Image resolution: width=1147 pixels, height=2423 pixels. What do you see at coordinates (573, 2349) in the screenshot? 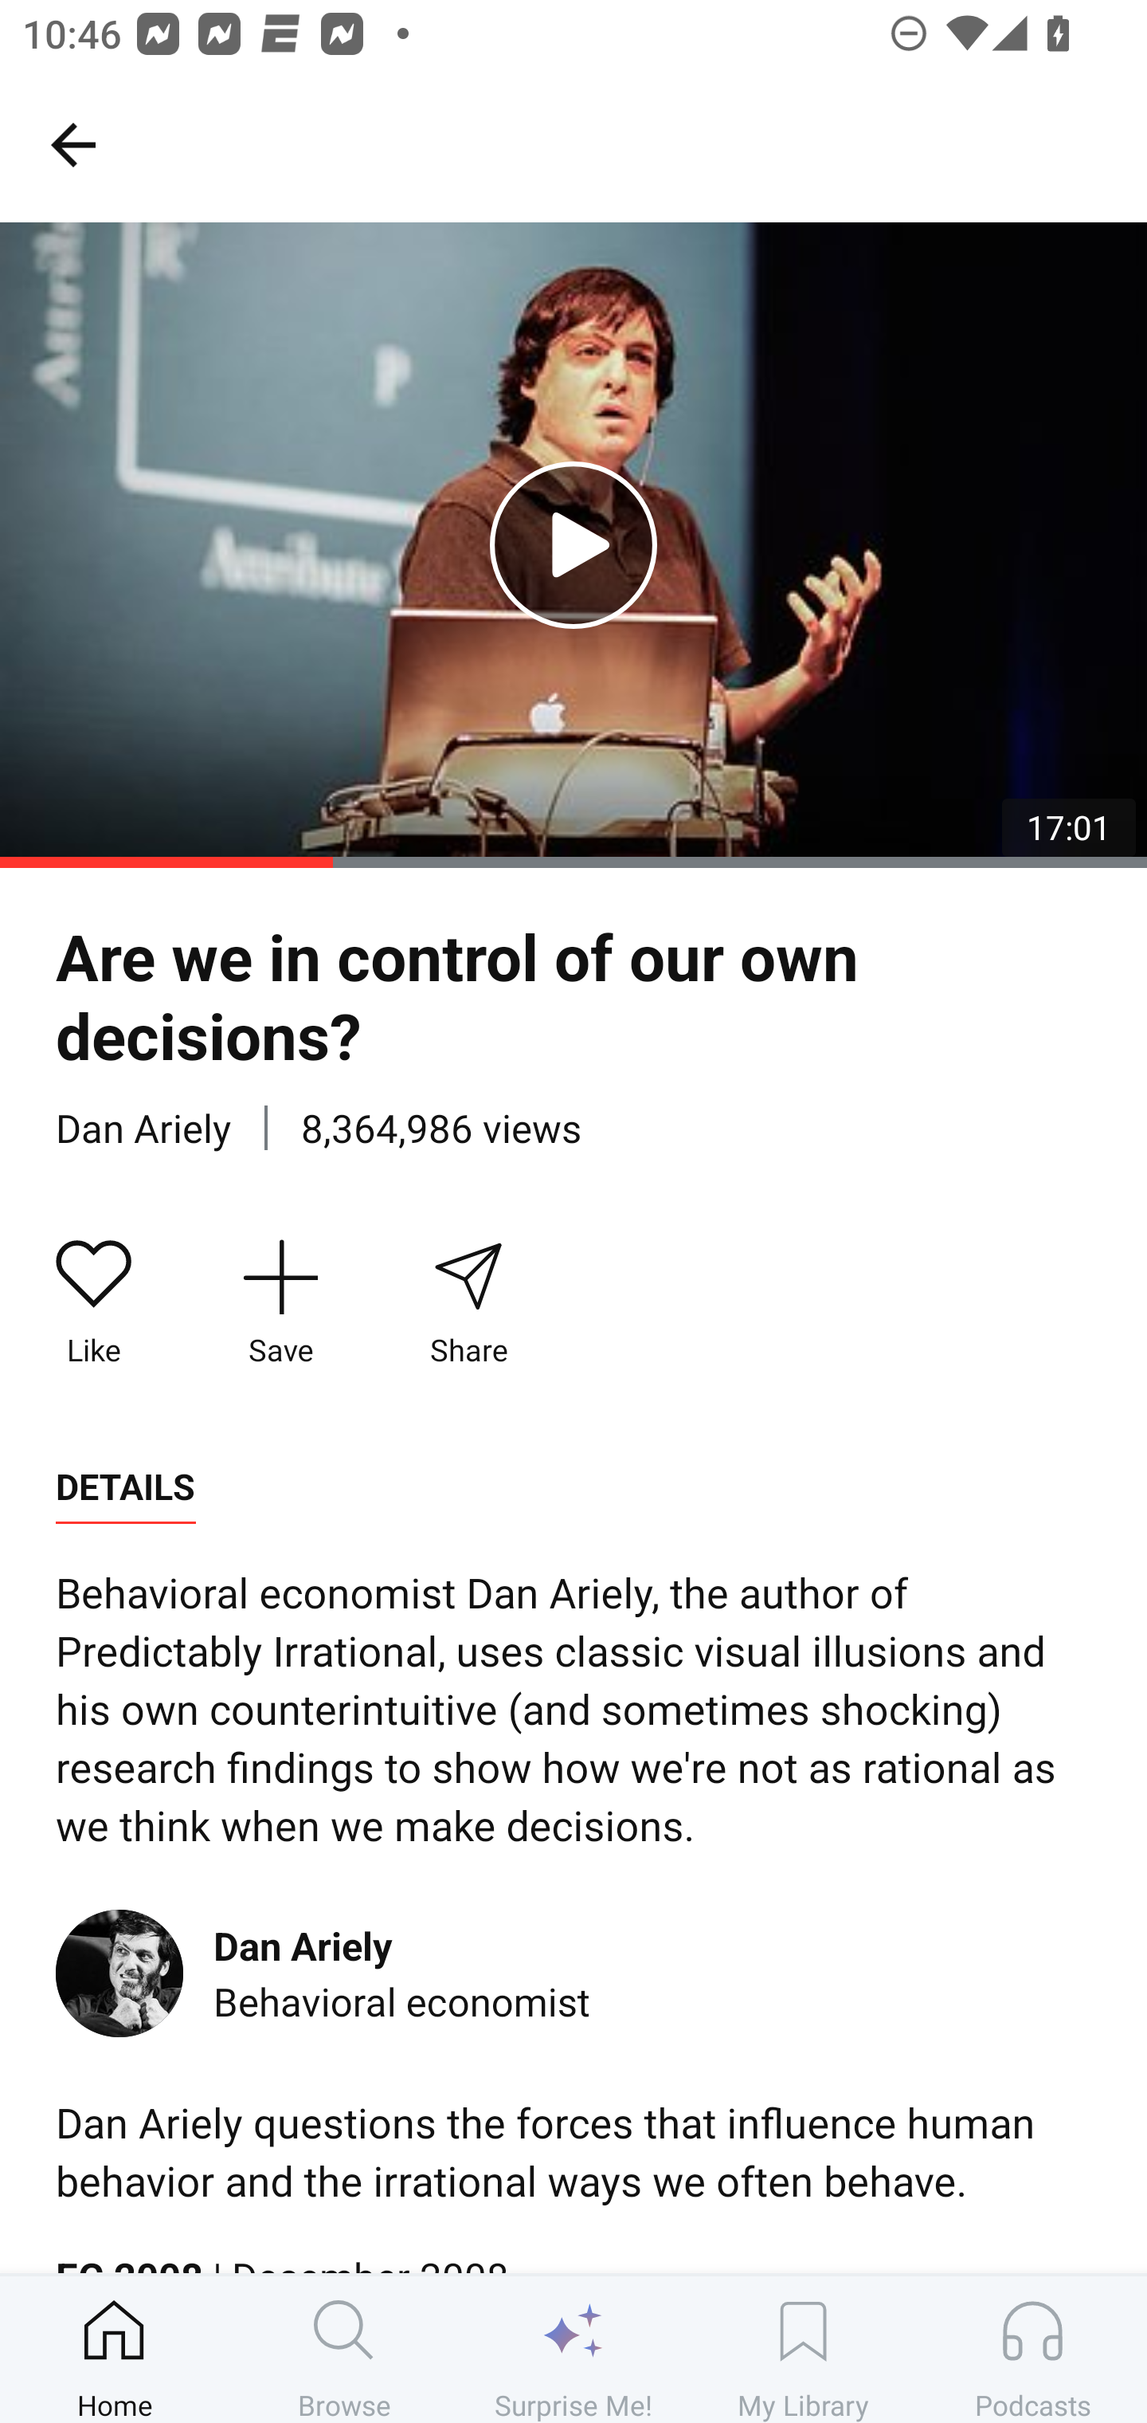
I see `Surprise Me!` at bounding box center [573, 2349].